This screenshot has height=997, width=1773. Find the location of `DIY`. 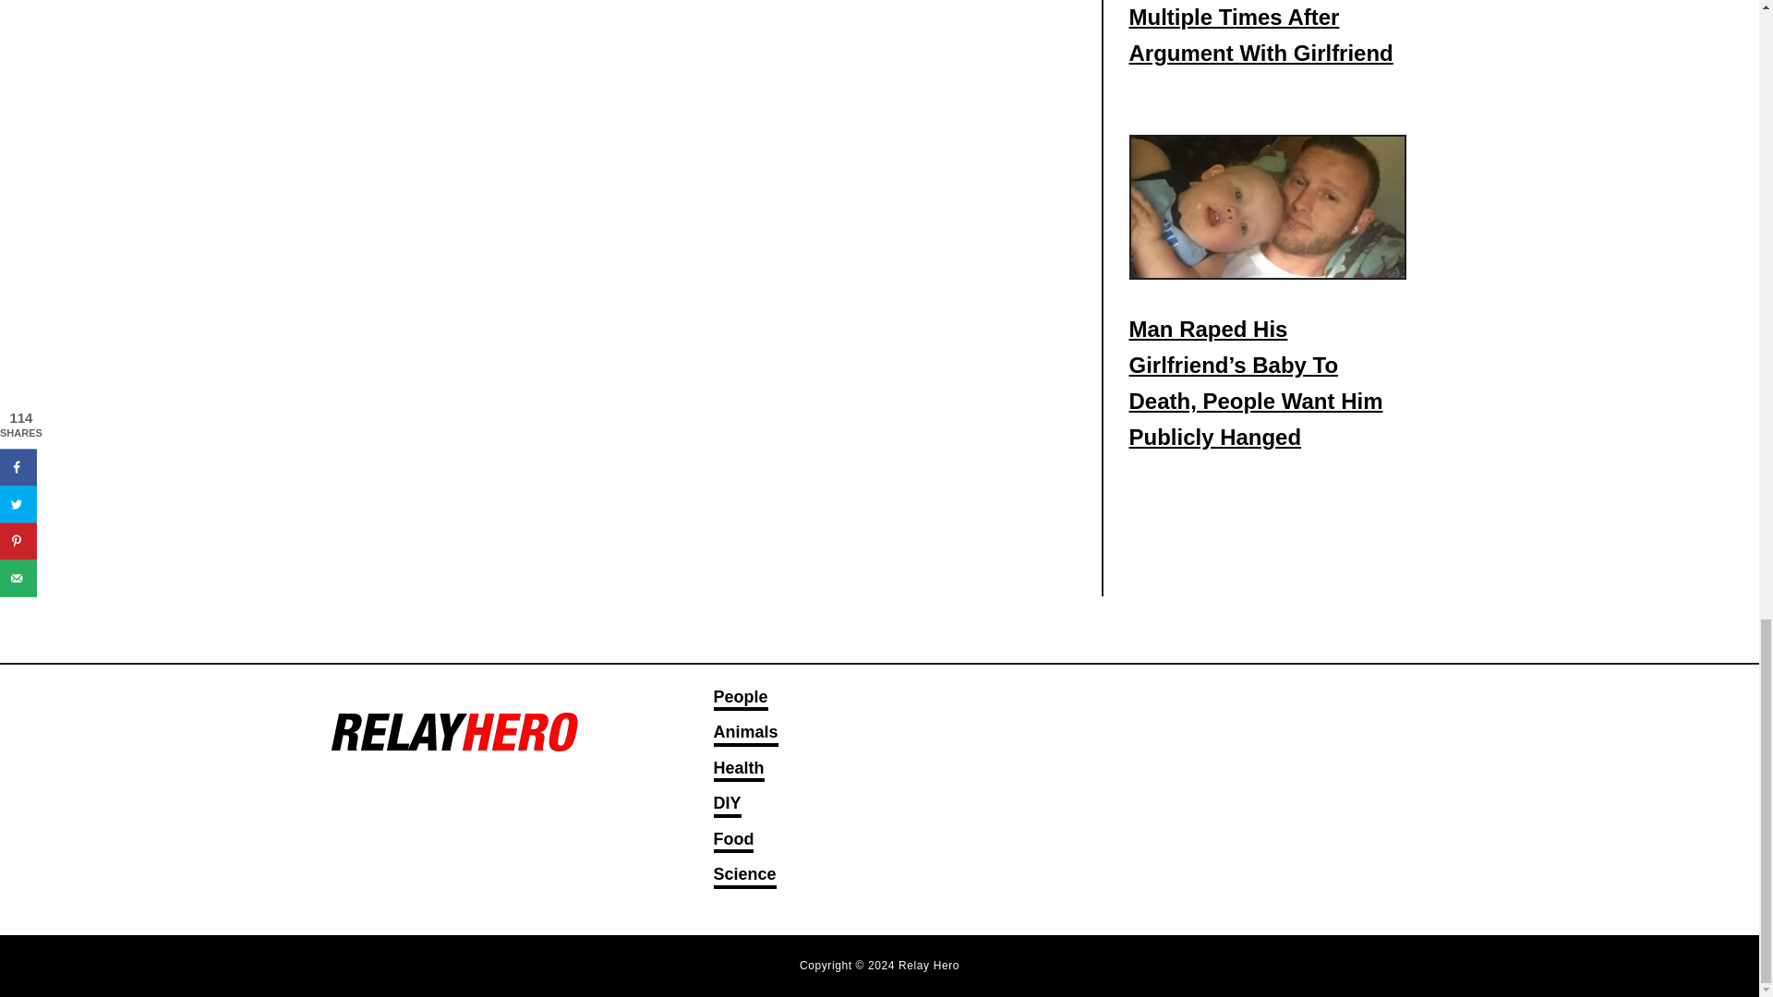

DIY is located at coordinates (726, 805).